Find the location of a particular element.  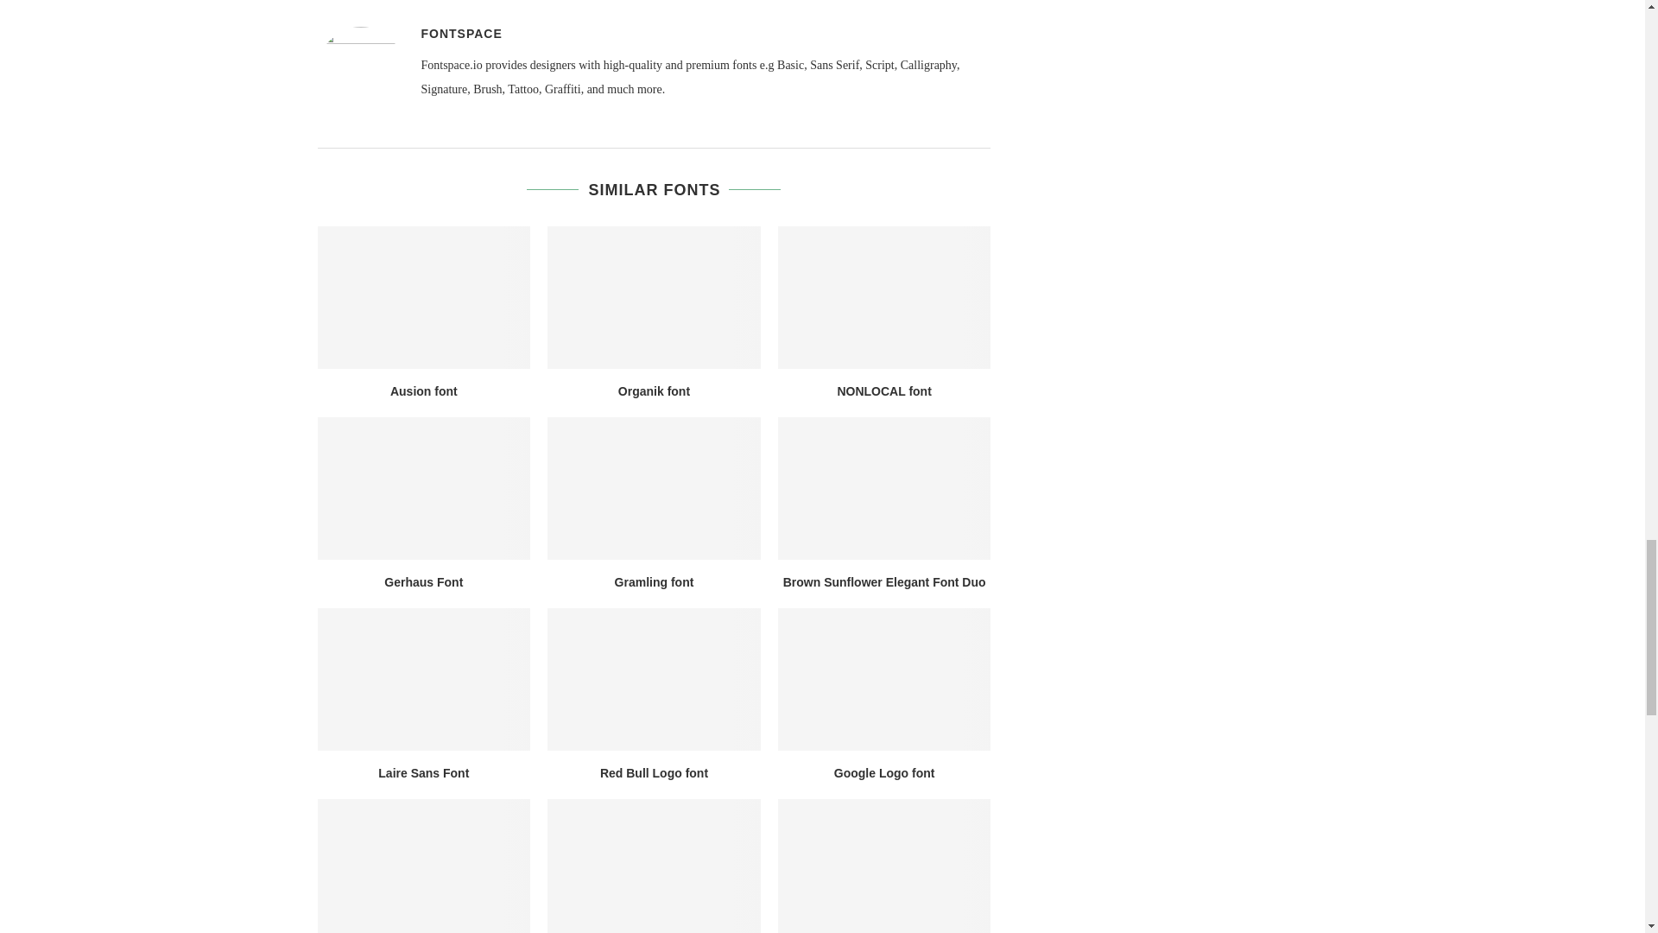

Posts by Fontspace is located at coordinates (461, 34).